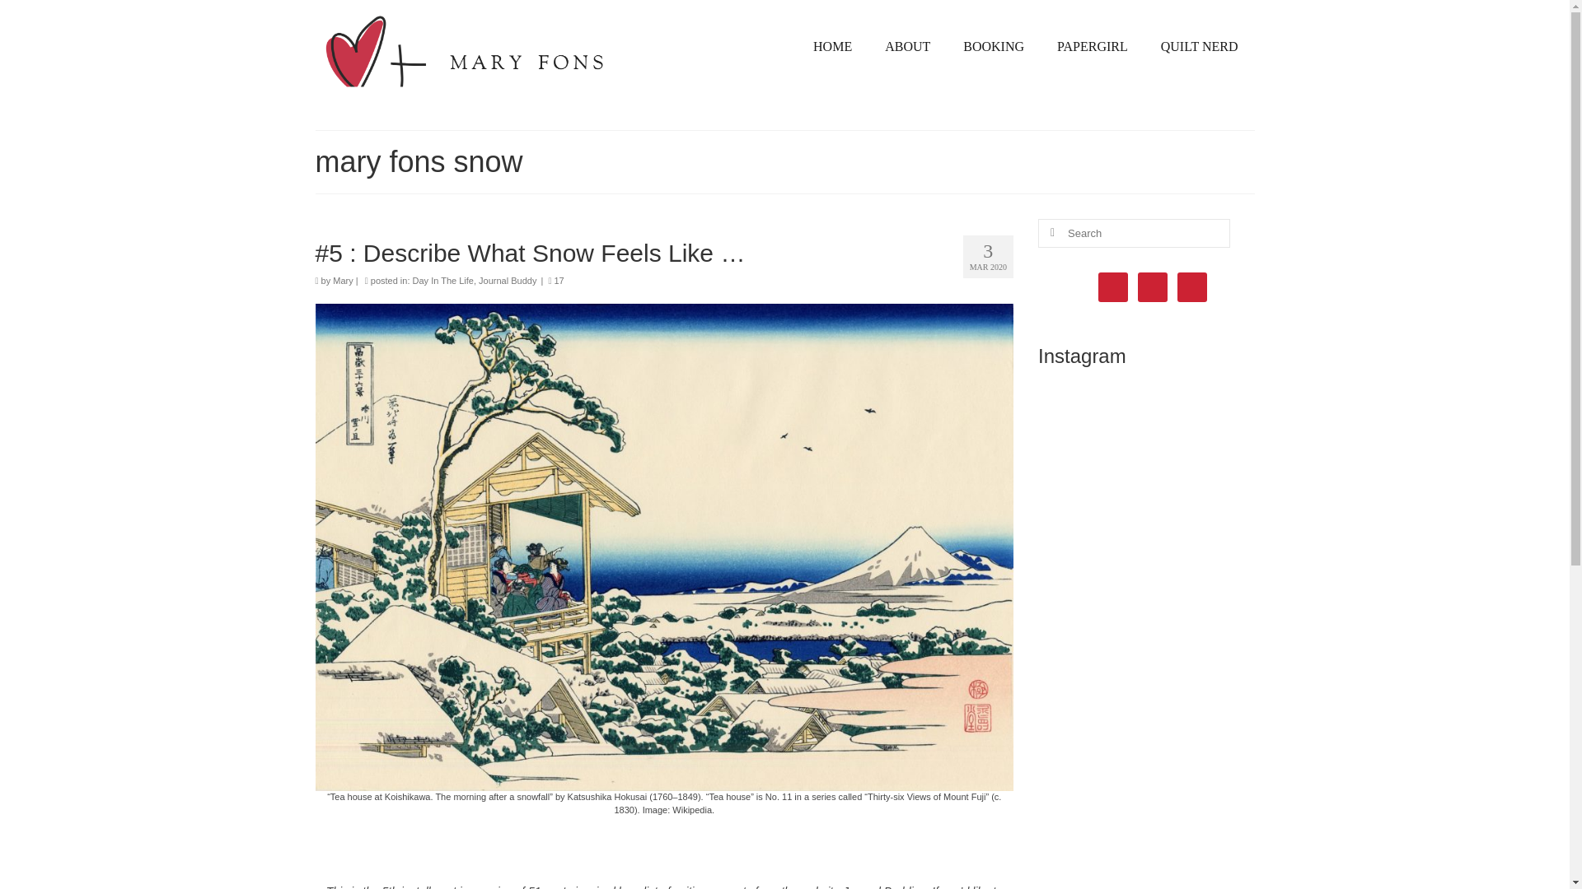 The height and width of the screenshot is (889, 1582). Describe the element at coordinates (508, 280) in the screenshot. I see `Journal Buddy` at that location.